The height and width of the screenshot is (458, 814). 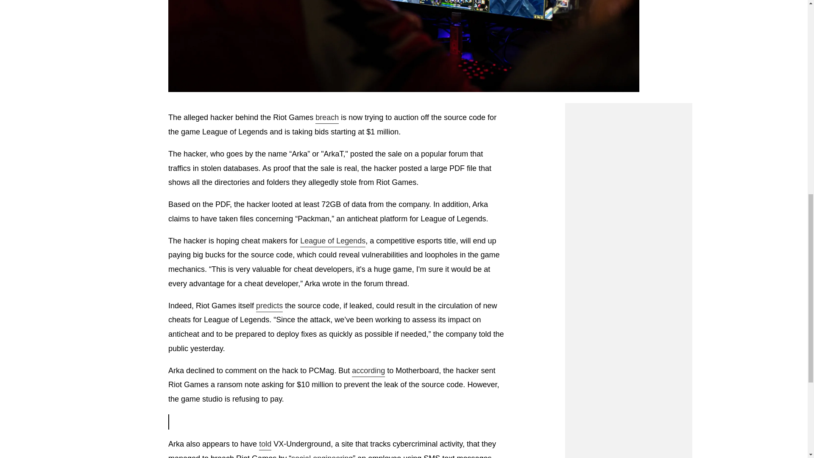 I want to click on breach, so click(x=327, y=118).